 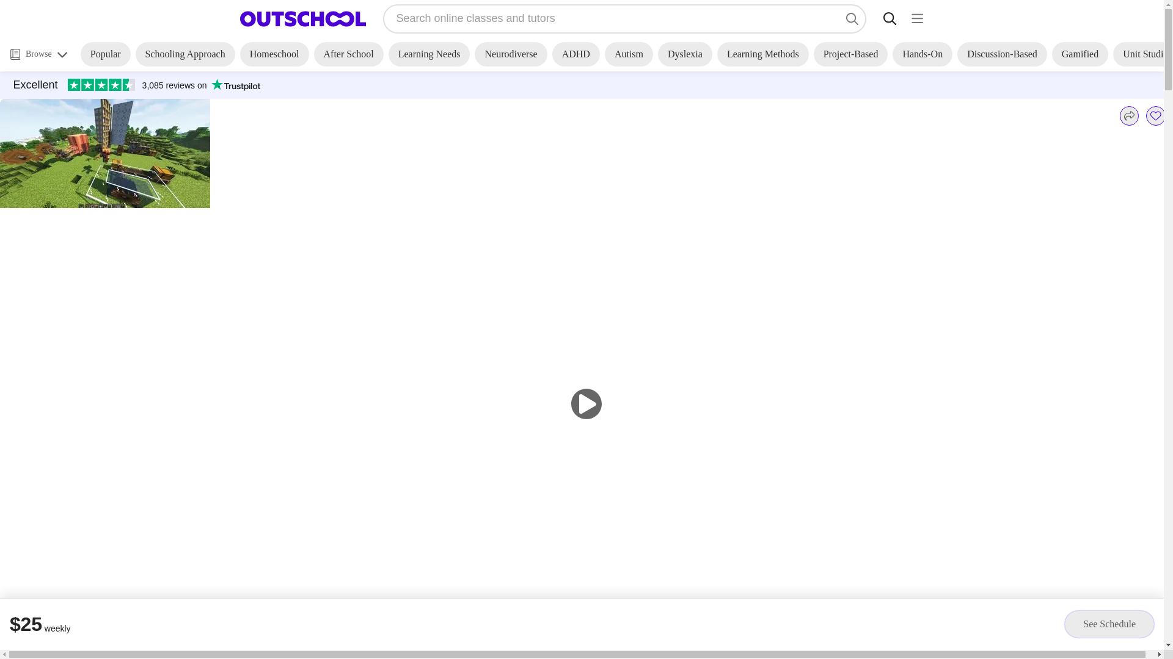 I want to click on Hands-On, so click(x=923, y=54).